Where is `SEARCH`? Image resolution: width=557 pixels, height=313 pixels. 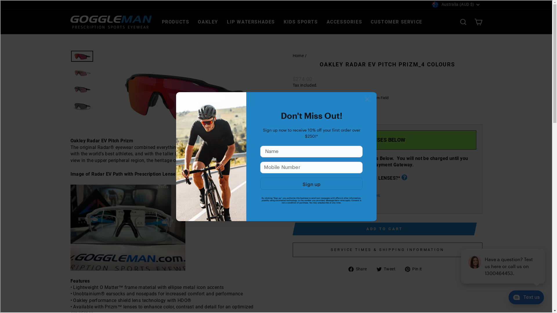
SEARCH is located at coordinates (463, 22).